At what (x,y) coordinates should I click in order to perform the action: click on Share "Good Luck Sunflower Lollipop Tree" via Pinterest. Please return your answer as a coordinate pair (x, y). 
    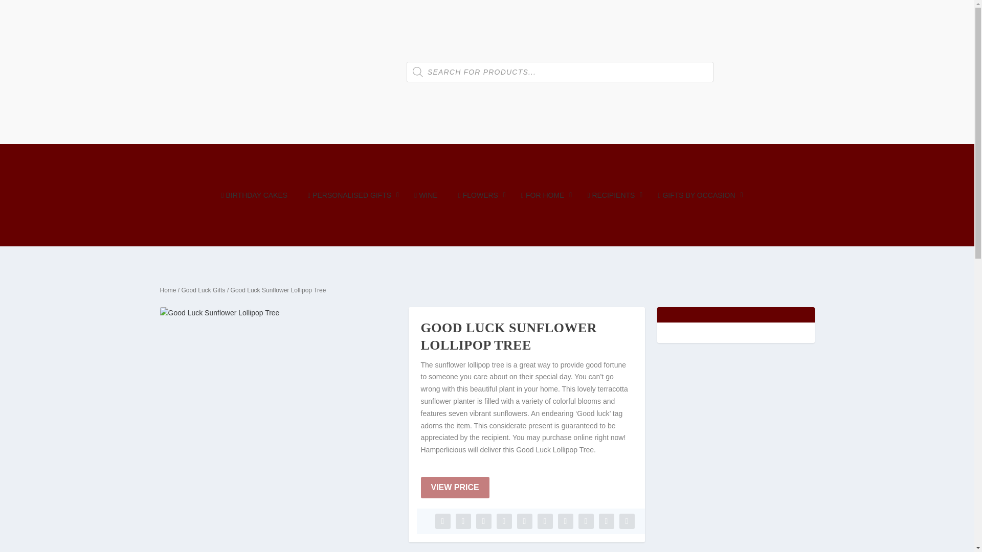
    Looking at the image, I should click on (524, 521).